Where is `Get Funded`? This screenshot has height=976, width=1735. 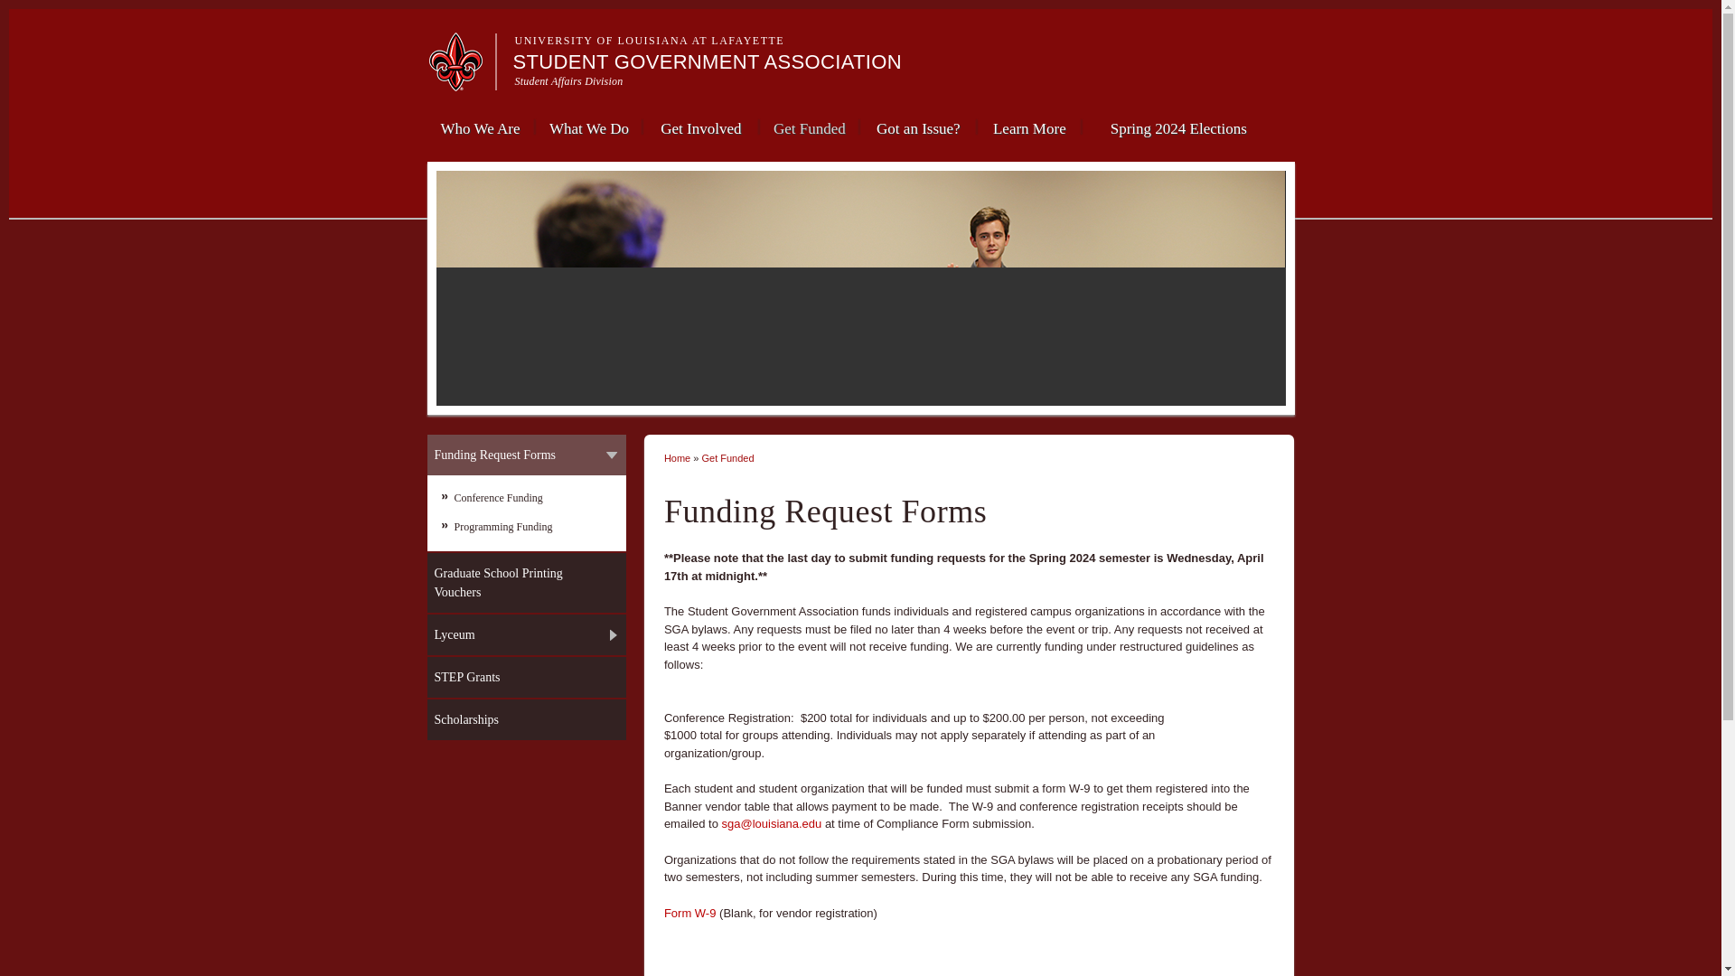
Get Funded is located at coordinates (809, 127).